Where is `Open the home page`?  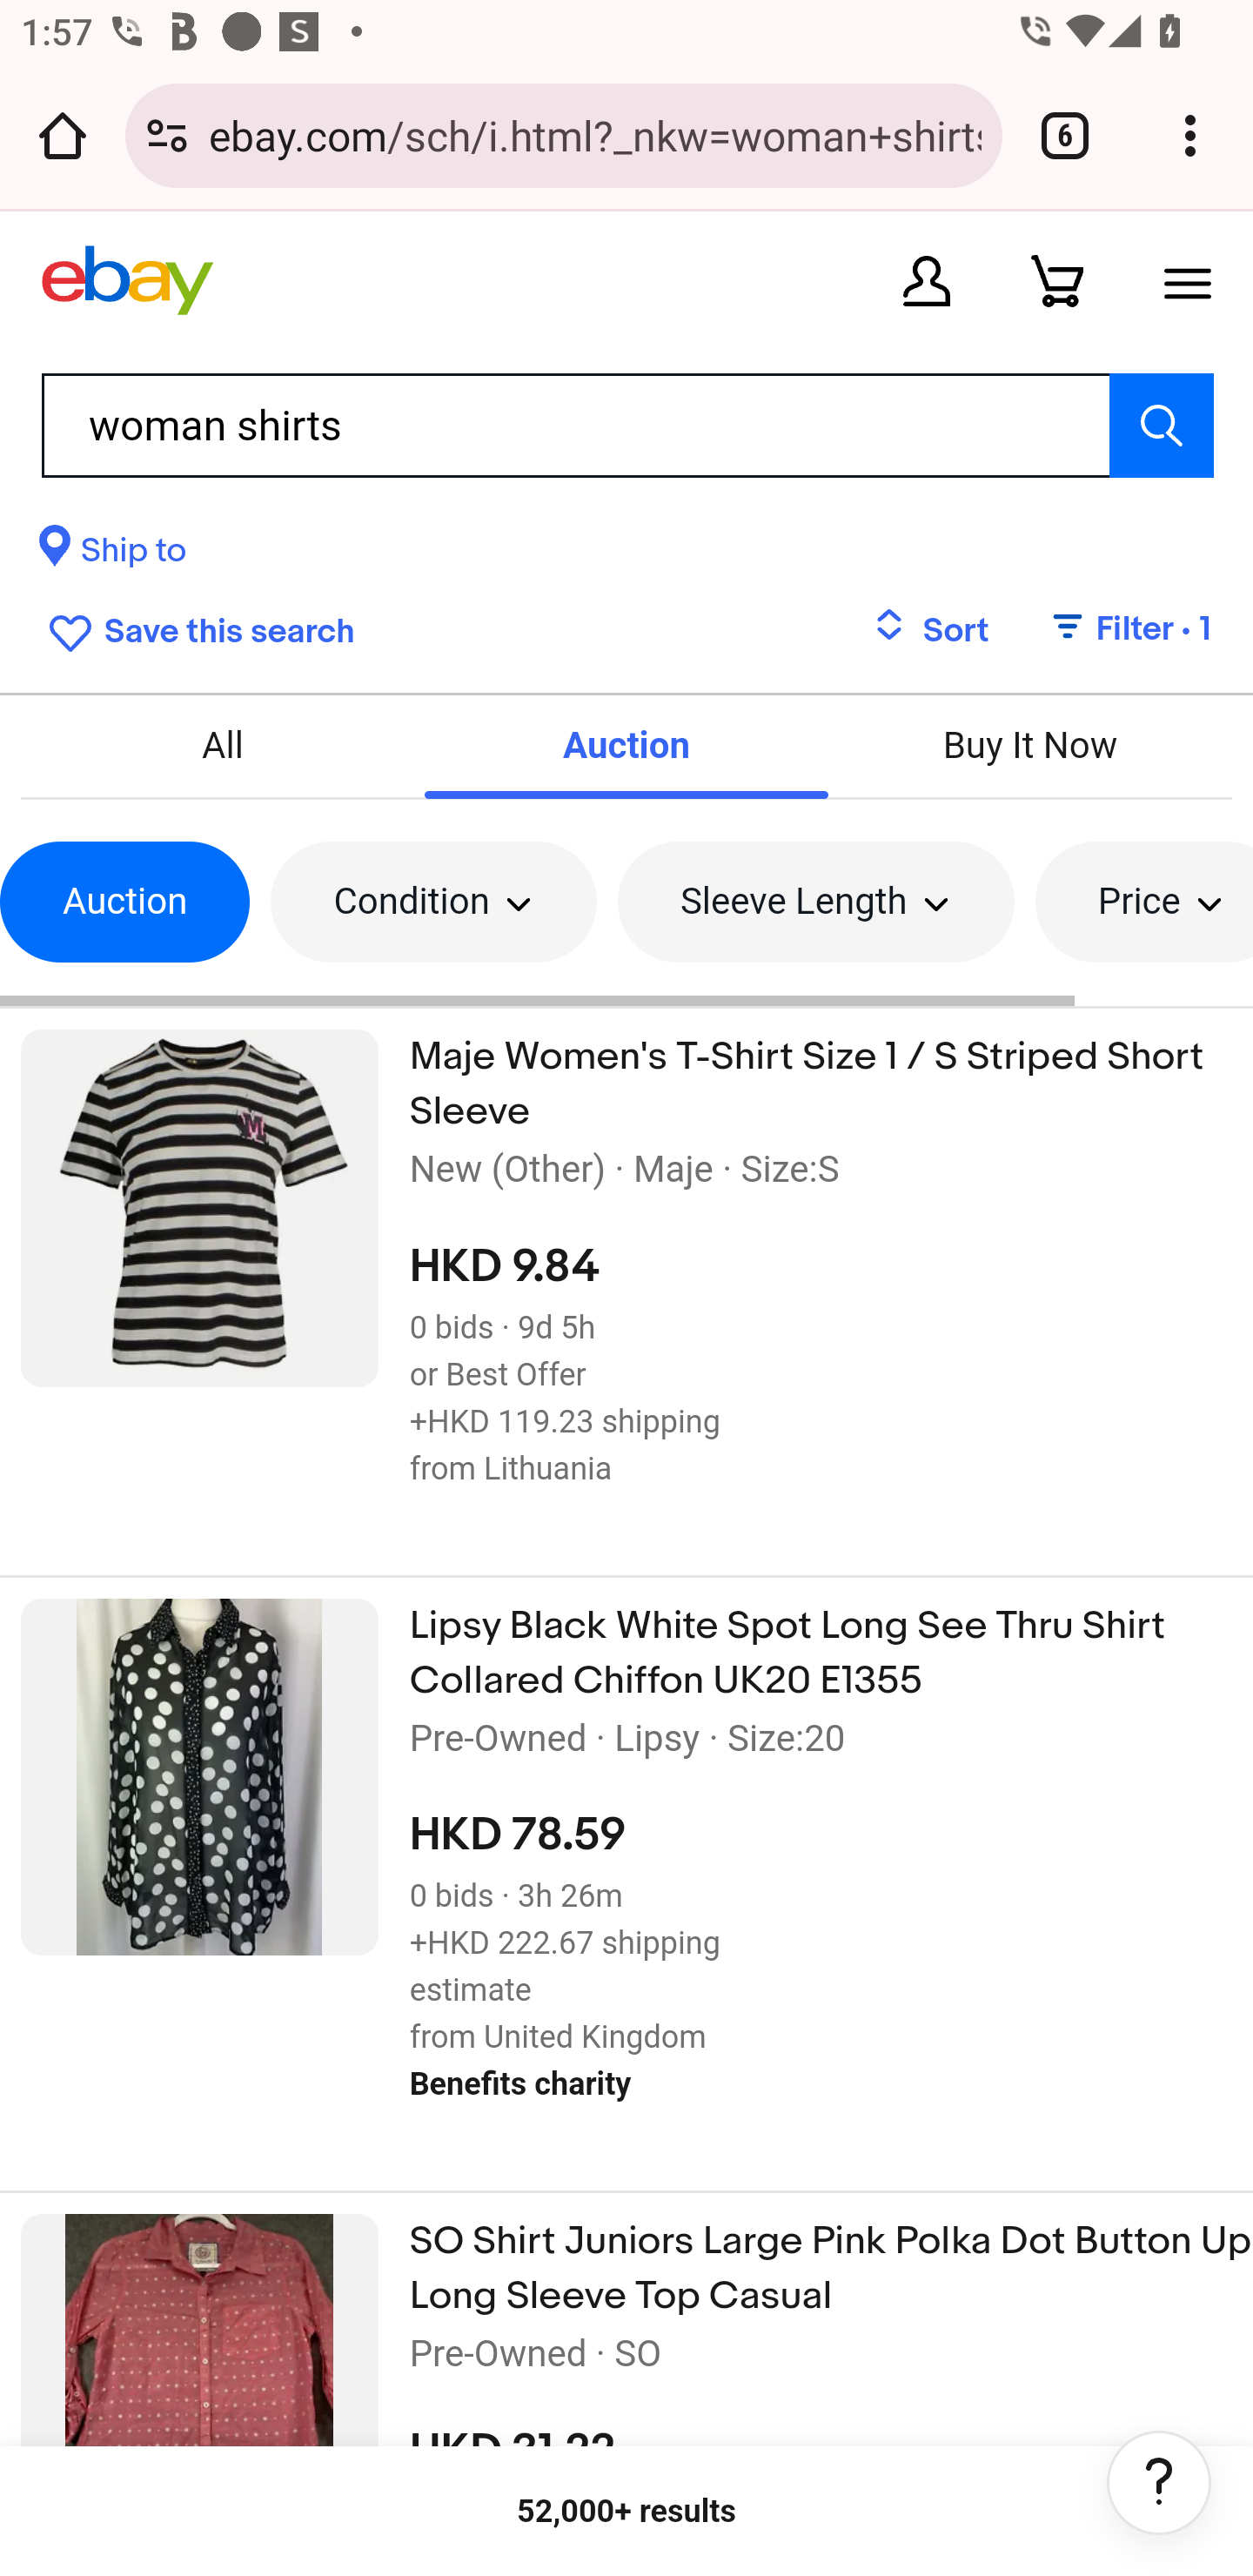 Open the home page is located at coordinates (63, 135).